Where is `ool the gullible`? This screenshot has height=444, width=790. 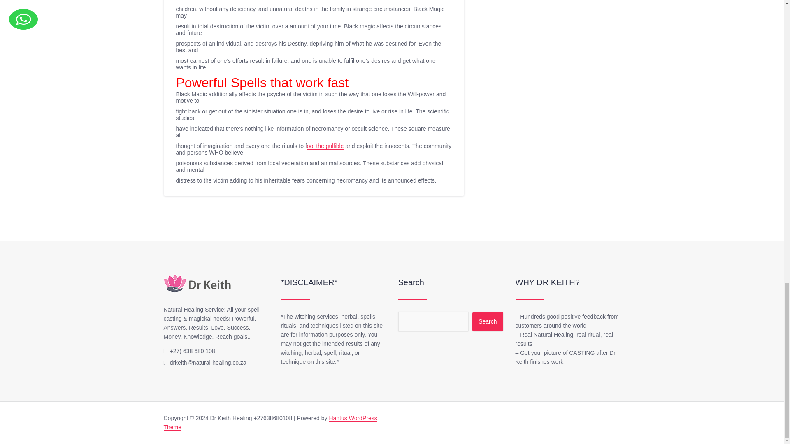
ool the gullible is located at coordinates (325, 146).